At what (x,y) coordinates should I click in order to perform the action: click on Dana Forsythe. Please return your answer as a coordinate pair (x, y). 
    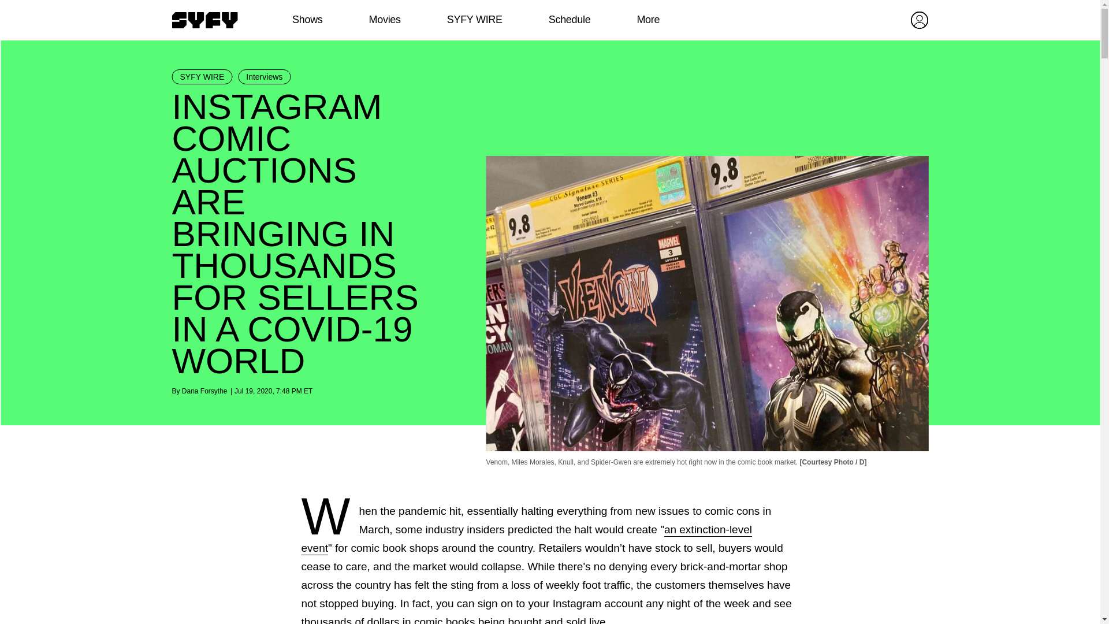
    Looking at the image, I should click on (204, 391).